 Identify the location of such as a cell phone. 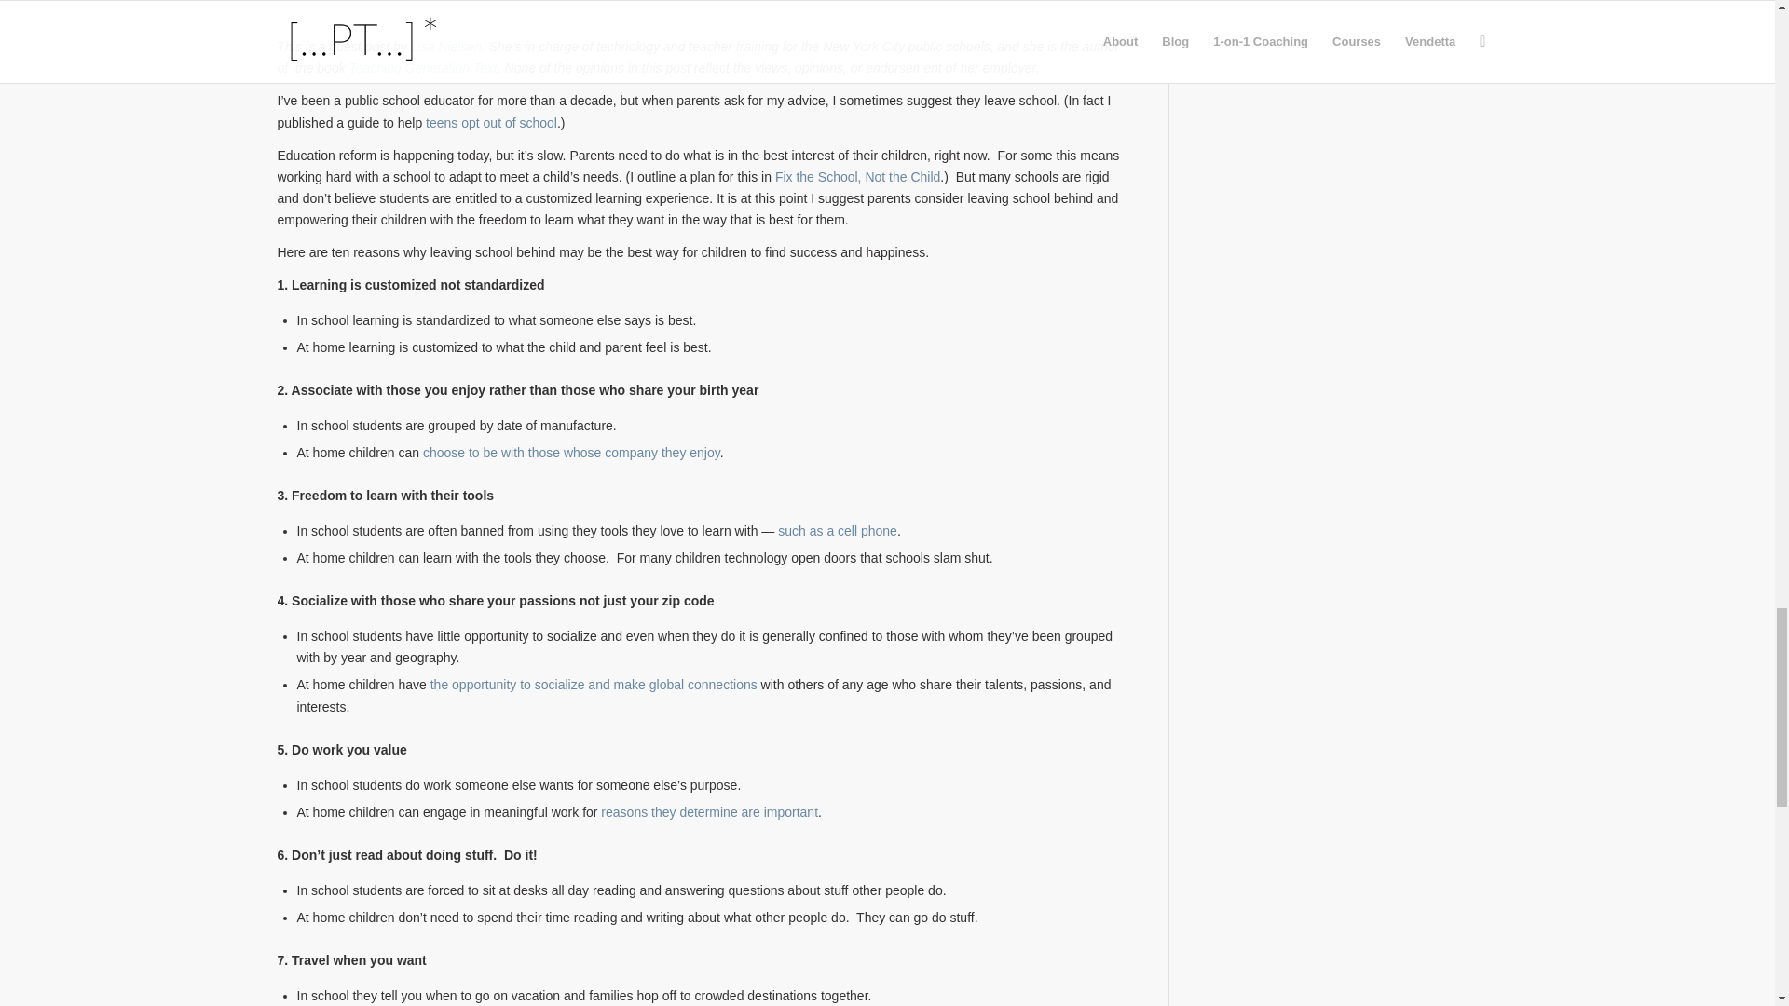
(838, 530).